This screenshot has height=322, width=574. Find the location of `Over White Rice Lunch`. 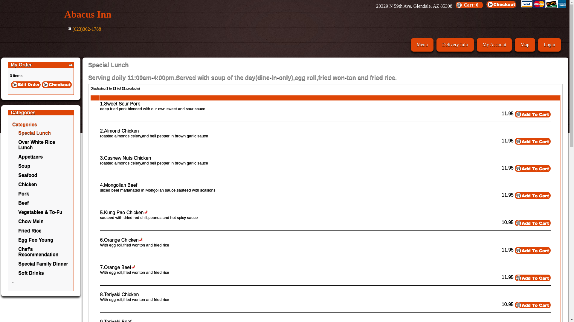

Over White Rice Lunch is located at coordinates (36, 145).